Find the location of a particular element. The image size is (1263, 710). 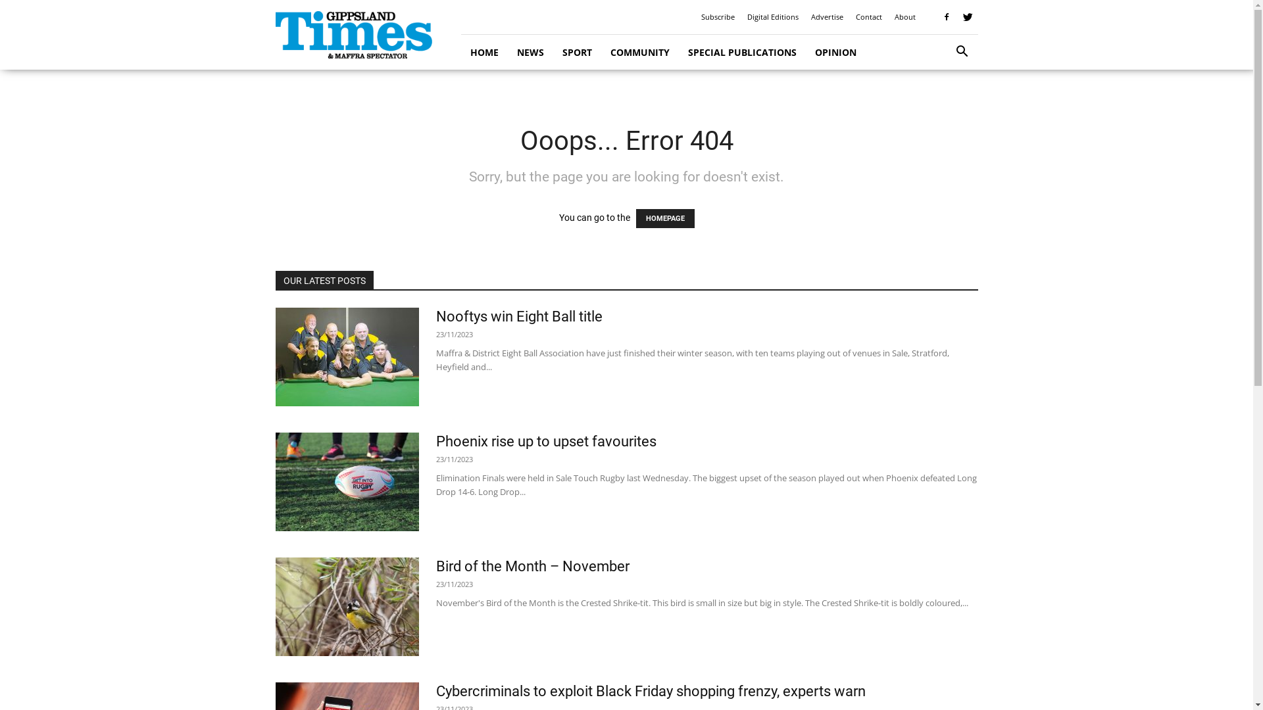

Nooftys win Eight Ball title is located at coordinates (347, 357).